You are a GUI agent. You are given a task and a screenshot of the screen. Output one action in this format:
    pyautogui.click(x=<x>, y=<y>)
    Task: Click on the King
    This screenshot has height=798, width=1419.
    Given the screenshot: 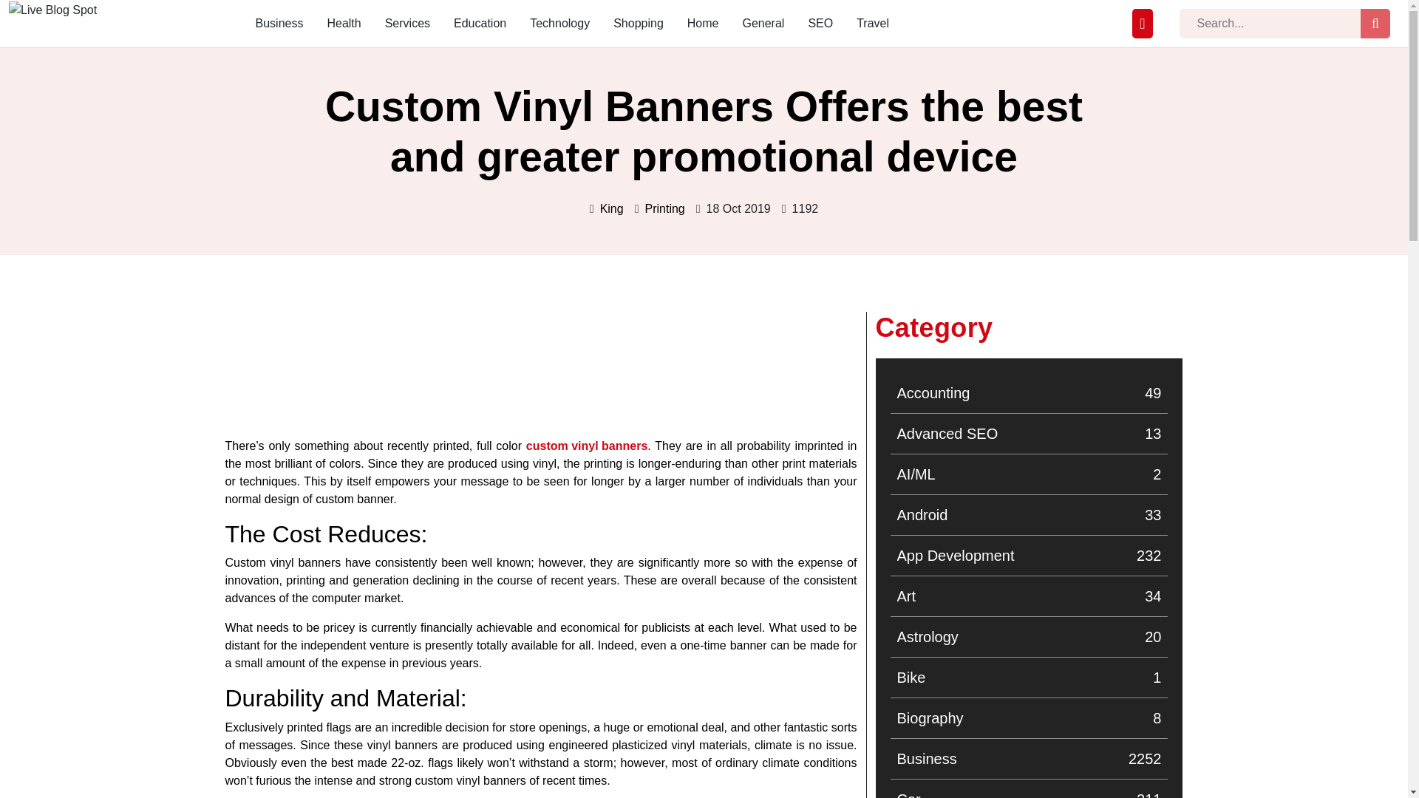 What is the action you would take?
    pyautogui.click(x=612, y=208)
    